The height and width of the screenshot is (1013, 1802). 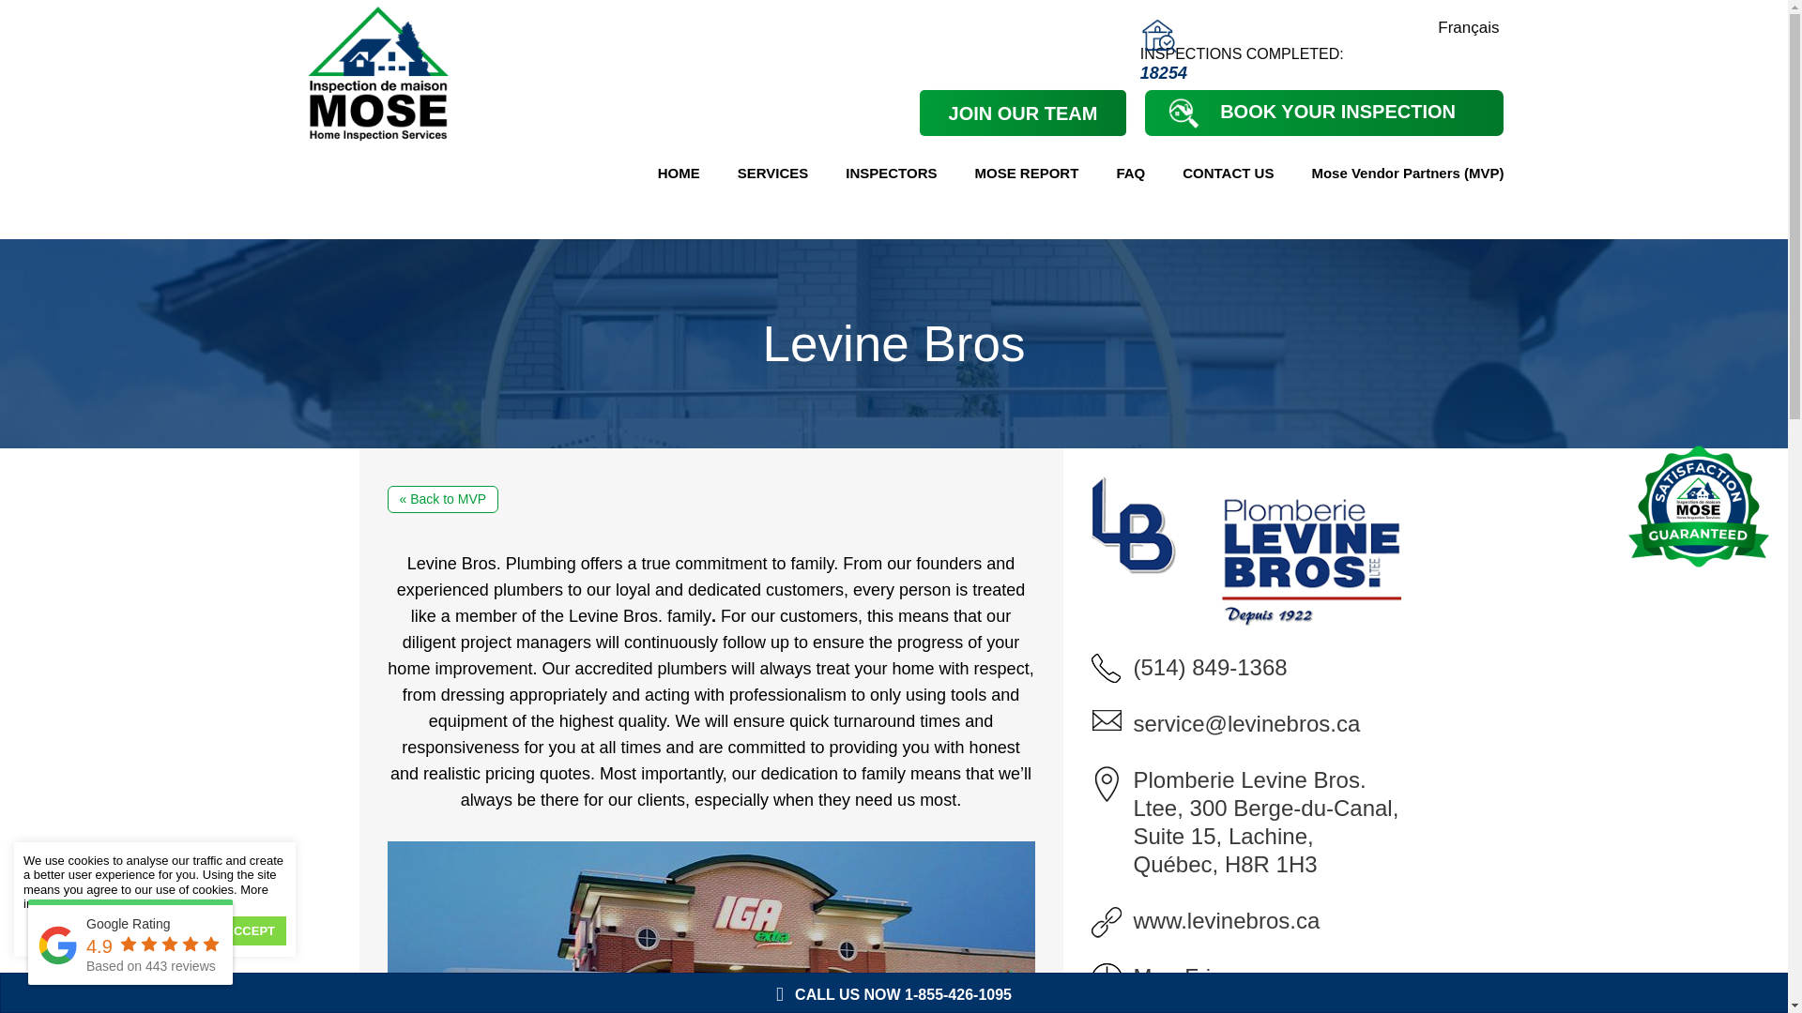 I want to click on www.levinebros.ca, so click(x=1227, y=919).